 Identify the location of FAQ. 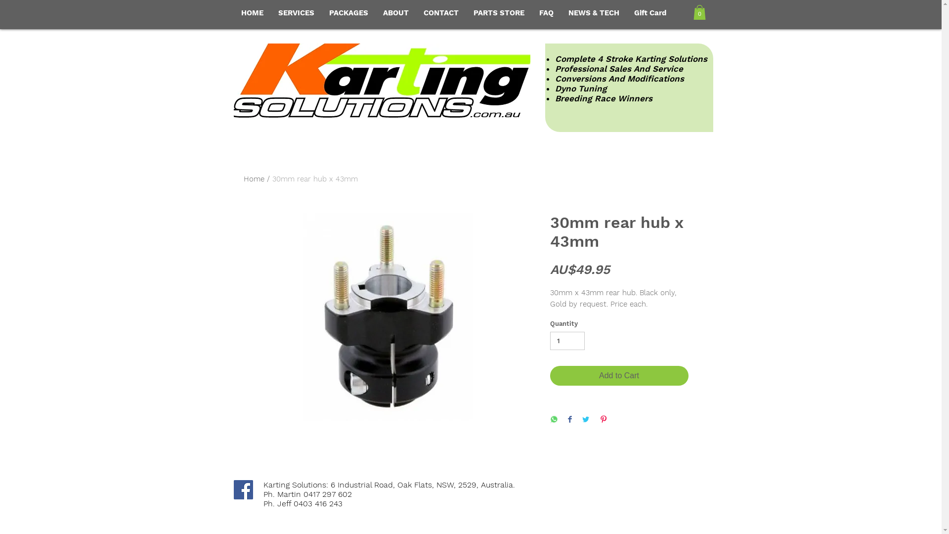
(547, 13).